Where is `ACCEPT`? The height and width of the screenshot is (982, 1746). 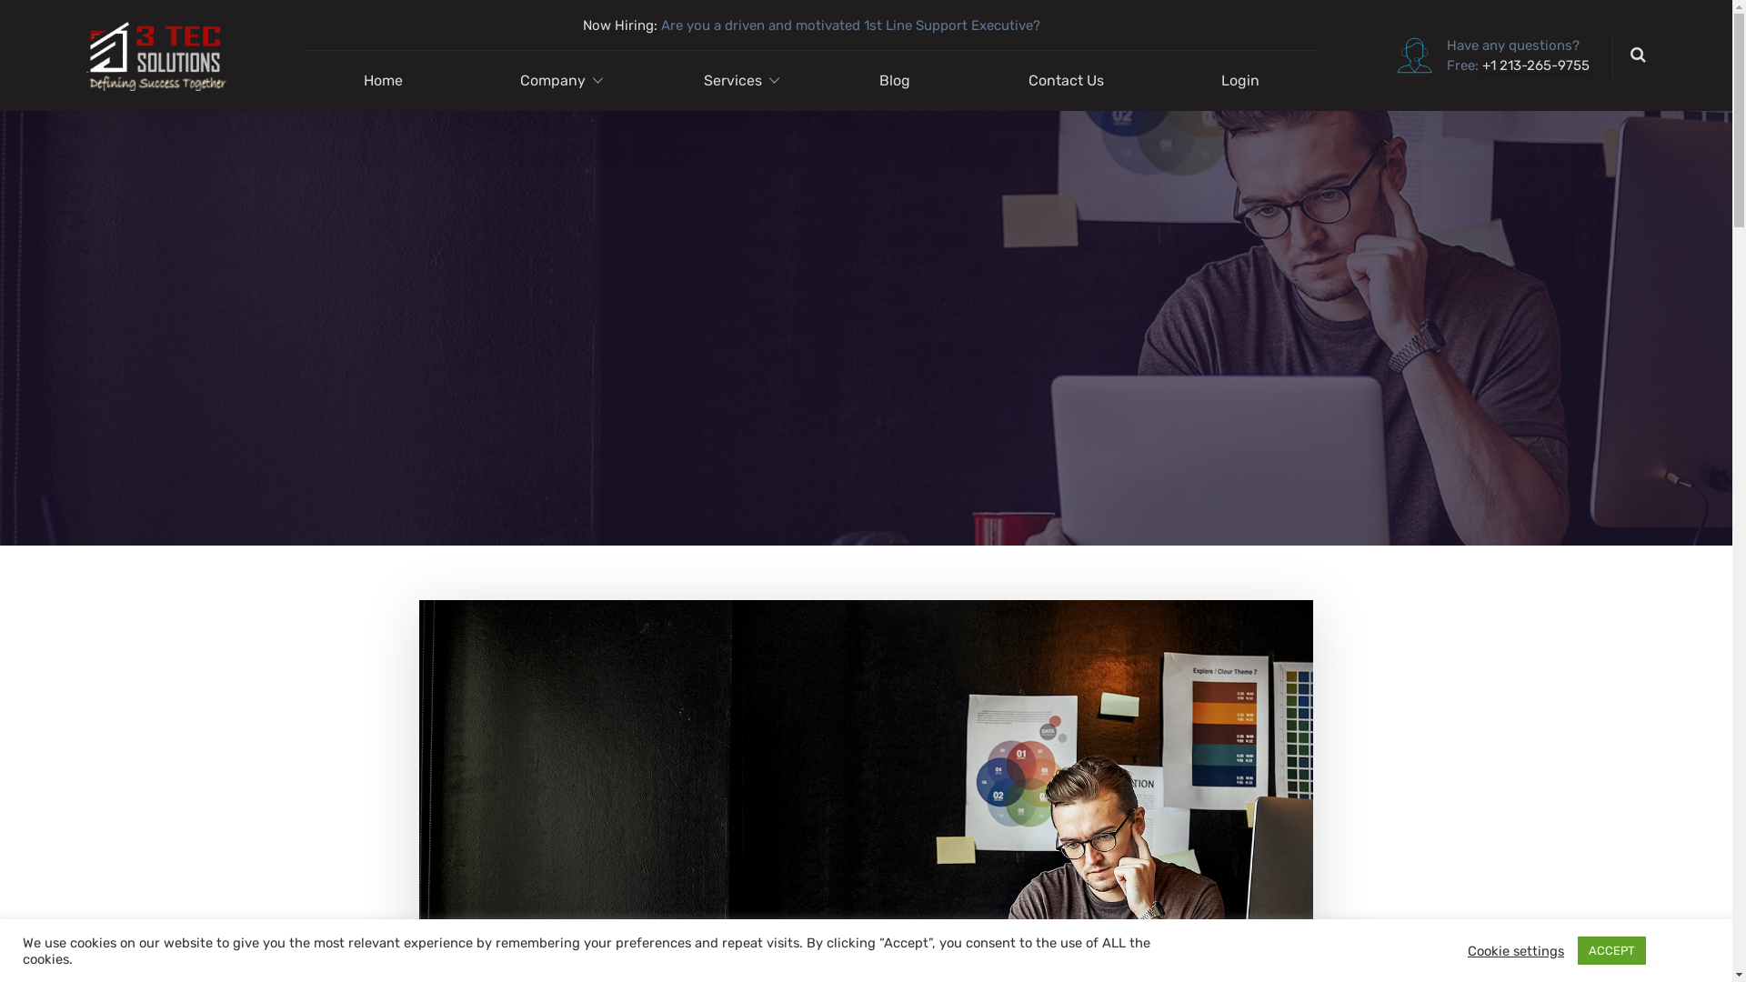 ACCEPT is located at coordinates (1611, 951).